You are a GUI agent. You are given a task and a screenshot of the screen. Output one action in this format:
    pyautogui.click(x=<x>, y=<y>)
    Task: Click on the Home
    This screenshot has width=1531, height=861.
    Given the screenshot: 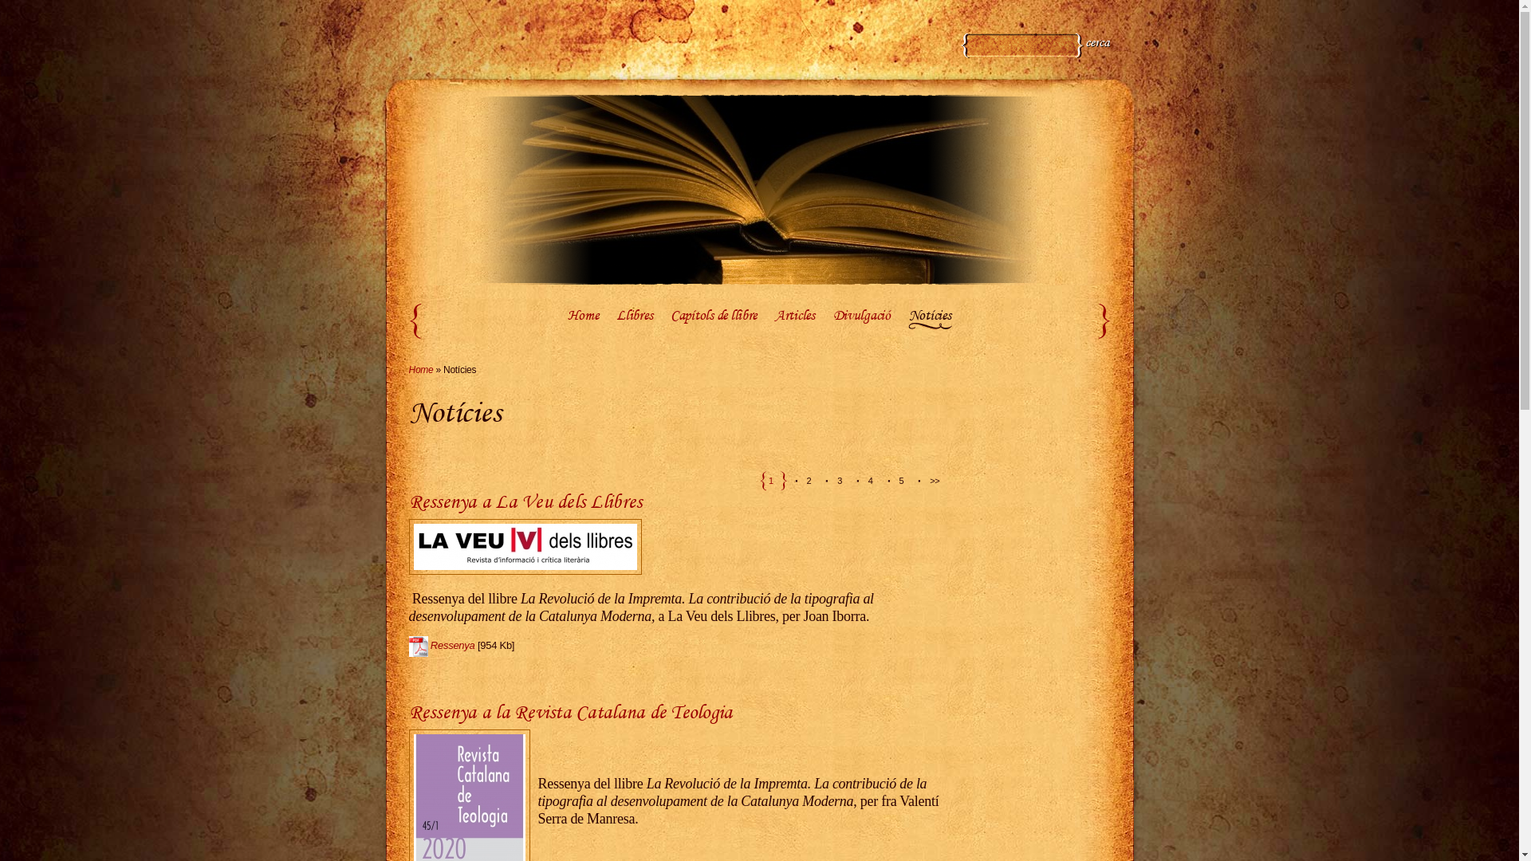 What is the action you would take?
    pyautogui.click(x=583, y=320)
    